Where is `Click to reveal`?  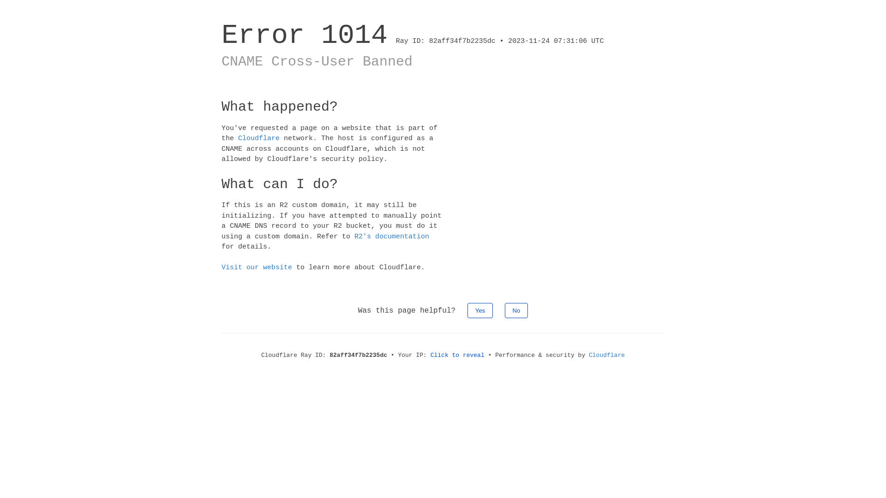
Click to reveal is located at coordinates (458, 355).